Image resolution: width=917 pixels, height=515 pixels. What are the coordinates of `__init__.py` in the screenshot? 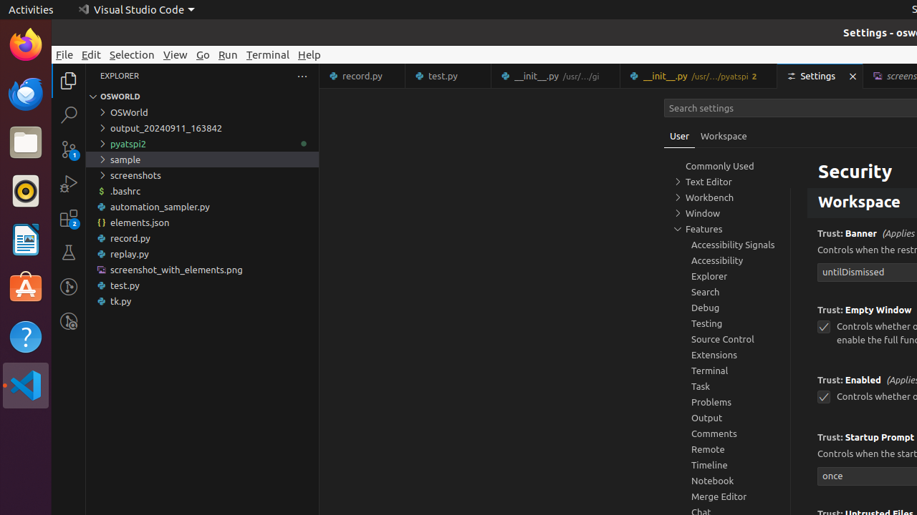 It's located at (699, 76).